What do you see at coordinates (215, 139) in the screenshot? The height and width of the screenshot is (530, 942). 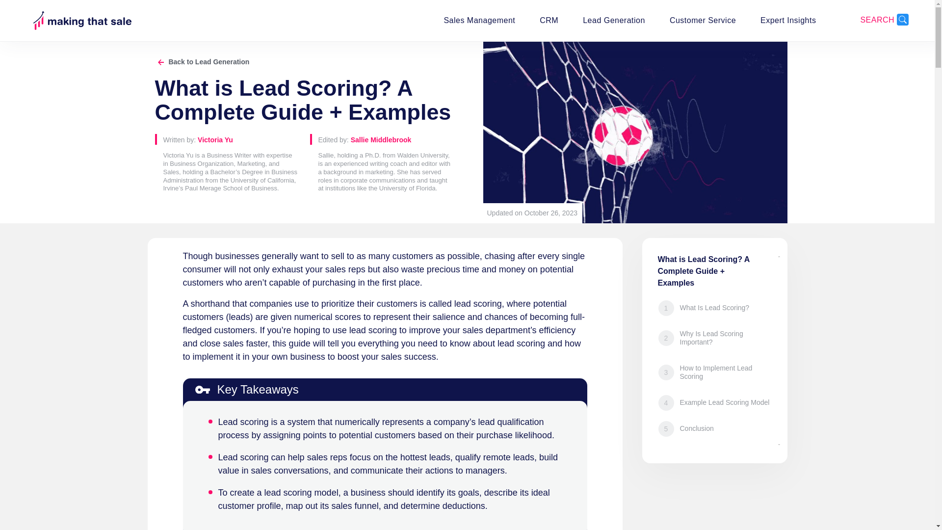 I see `Victoria Yu` at bounding box center [215, 139].